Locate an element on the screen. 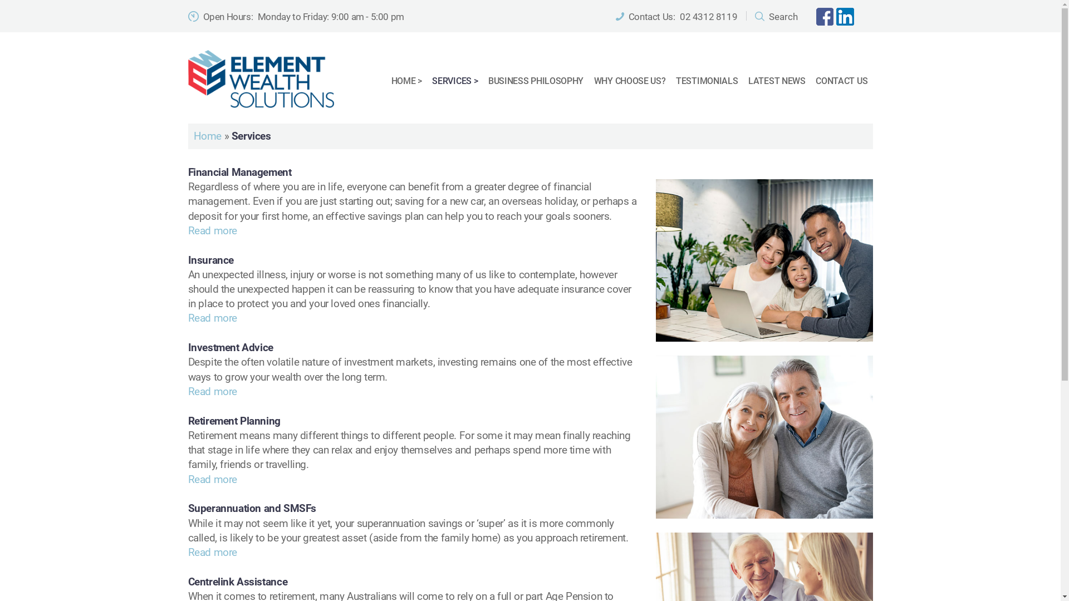 The image size is (1069, 601). TESTIMONIALS is located at coordinates (707, 81).